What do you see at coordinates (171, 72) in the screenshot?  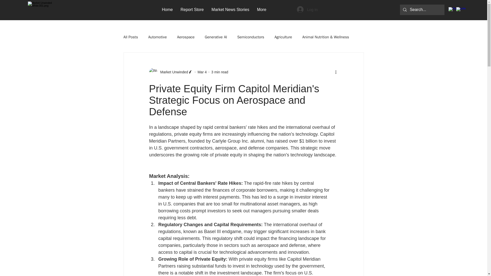 I see `Market Unwinded` at bounding box center [171, 72].